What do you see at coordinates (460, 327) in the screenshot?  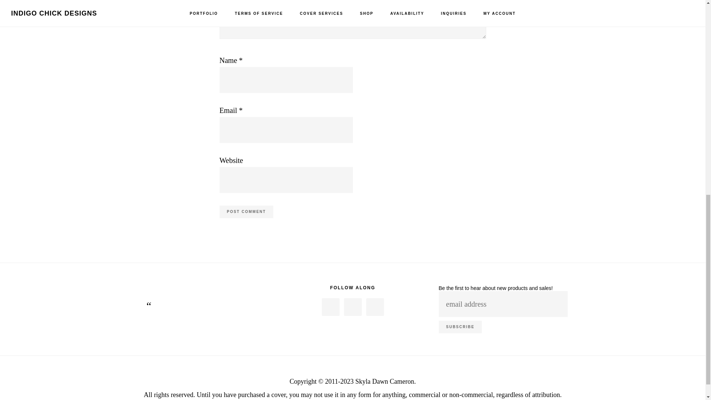 I see `Subscribe` at bounding box center [460, 327].